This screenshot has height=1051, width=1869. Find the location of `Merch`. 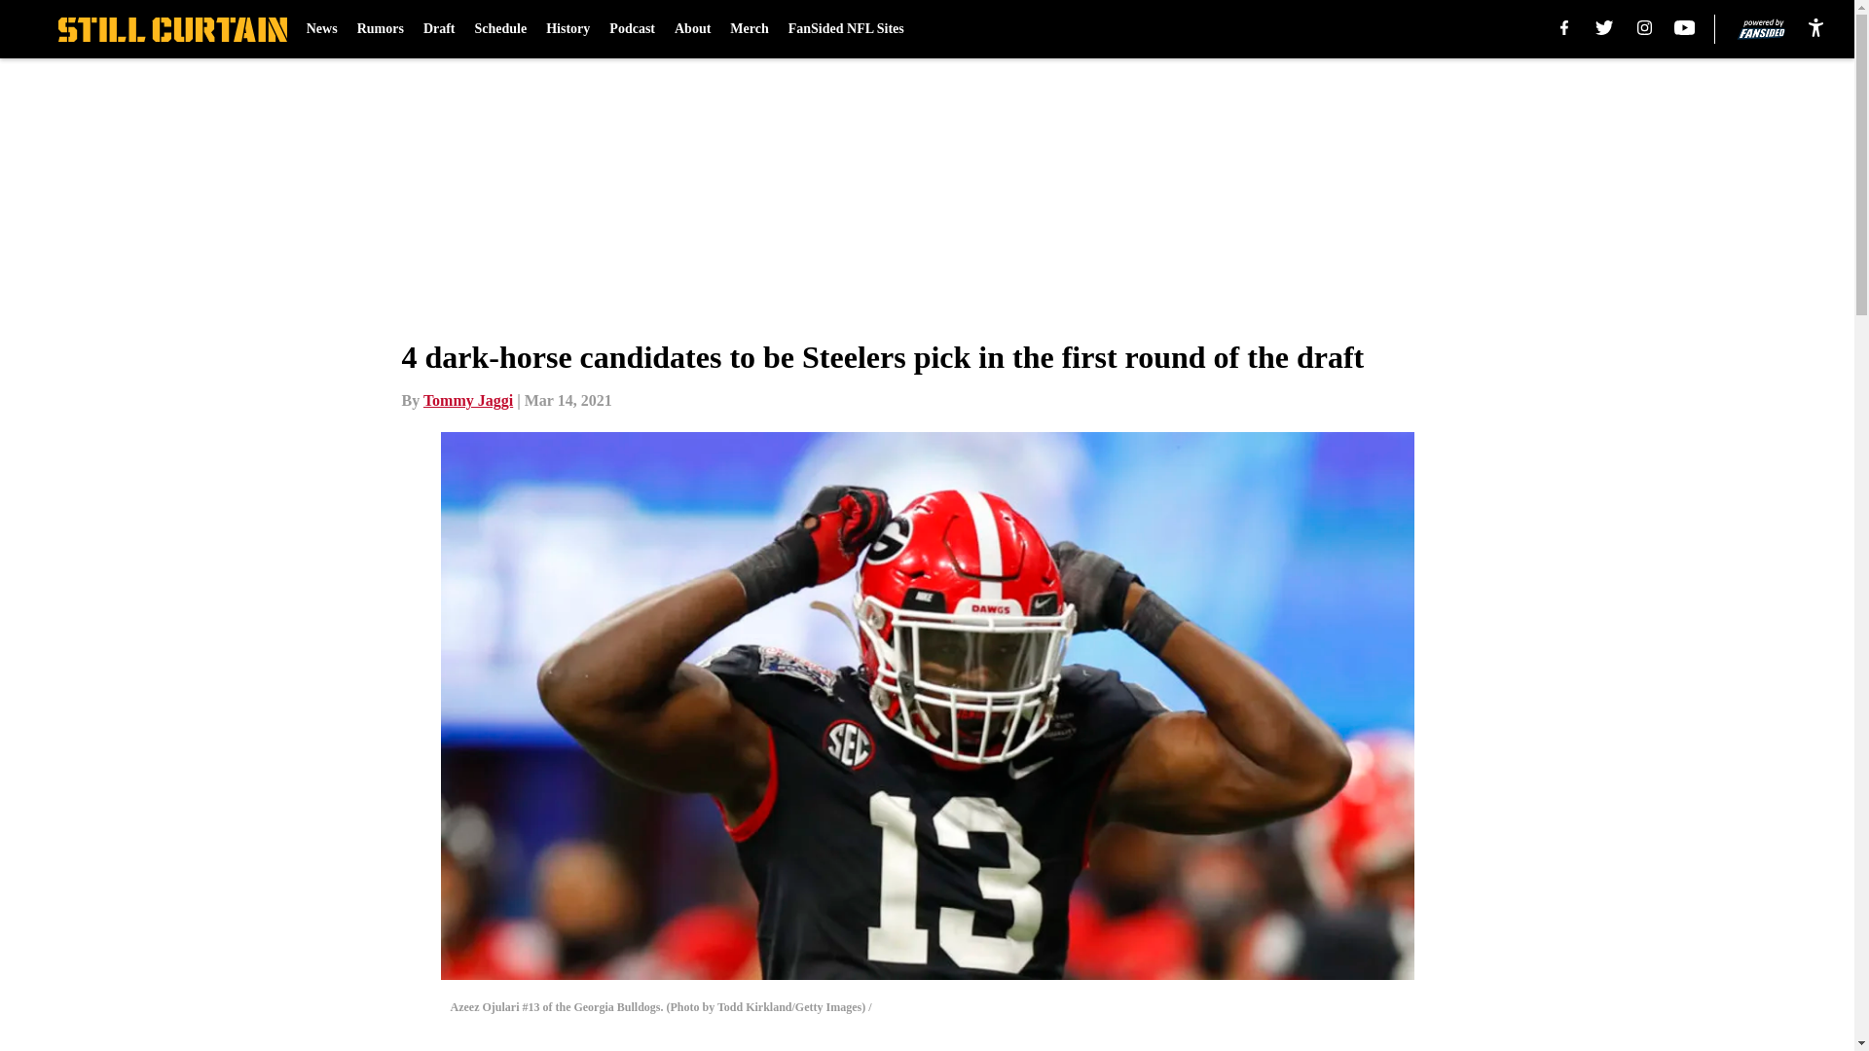

Merch is located at coordinates (750, 29).